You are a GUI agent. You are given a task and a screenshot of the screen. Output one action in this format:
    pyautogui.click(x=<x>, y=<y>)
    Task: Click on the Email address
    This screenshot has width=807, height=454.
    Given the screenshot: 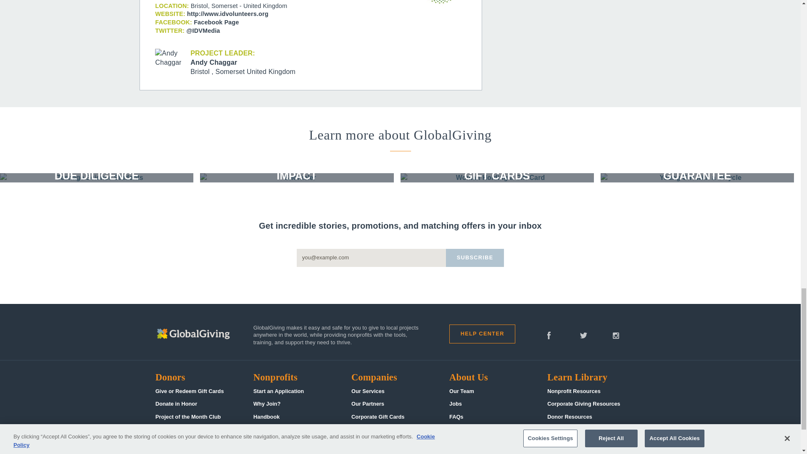 What is the action you would take?
    pyautogui.click(x=372, y=258)
    